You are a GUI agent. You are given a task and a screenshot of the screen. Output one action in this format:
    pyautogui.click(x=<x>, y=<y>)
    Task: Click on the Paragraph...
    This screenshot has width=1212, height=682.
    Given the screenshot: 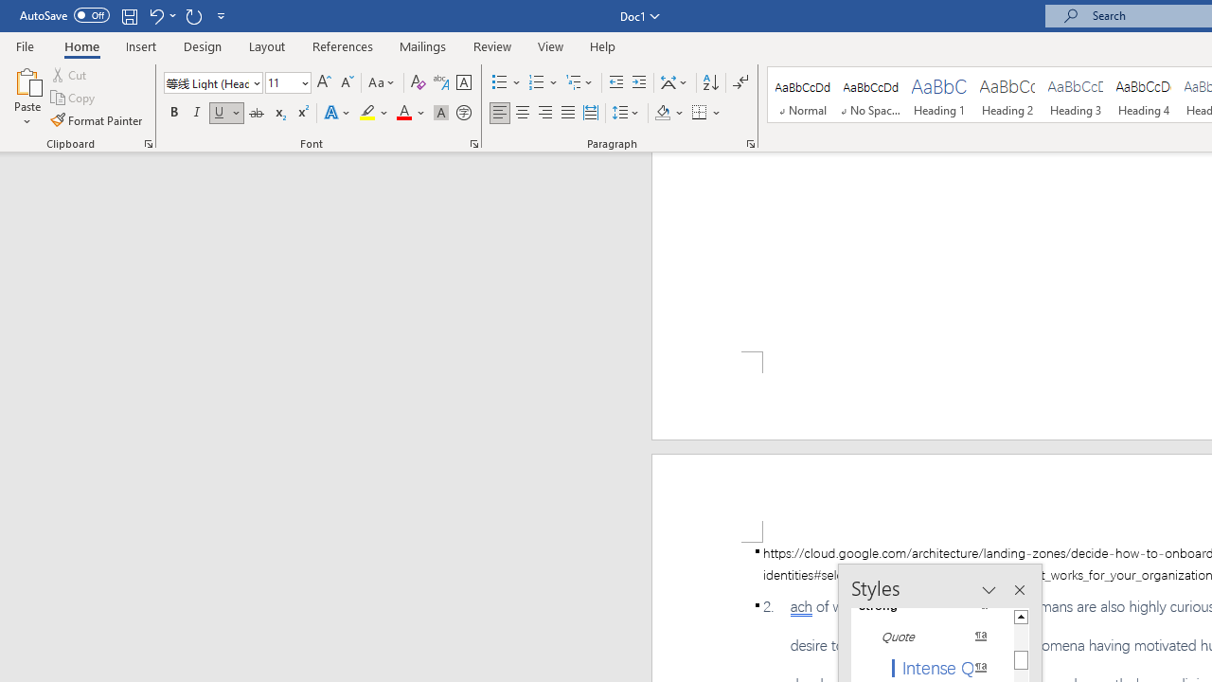 What is the action you would take?
    pyautogui.click(x=750, y=144)
    